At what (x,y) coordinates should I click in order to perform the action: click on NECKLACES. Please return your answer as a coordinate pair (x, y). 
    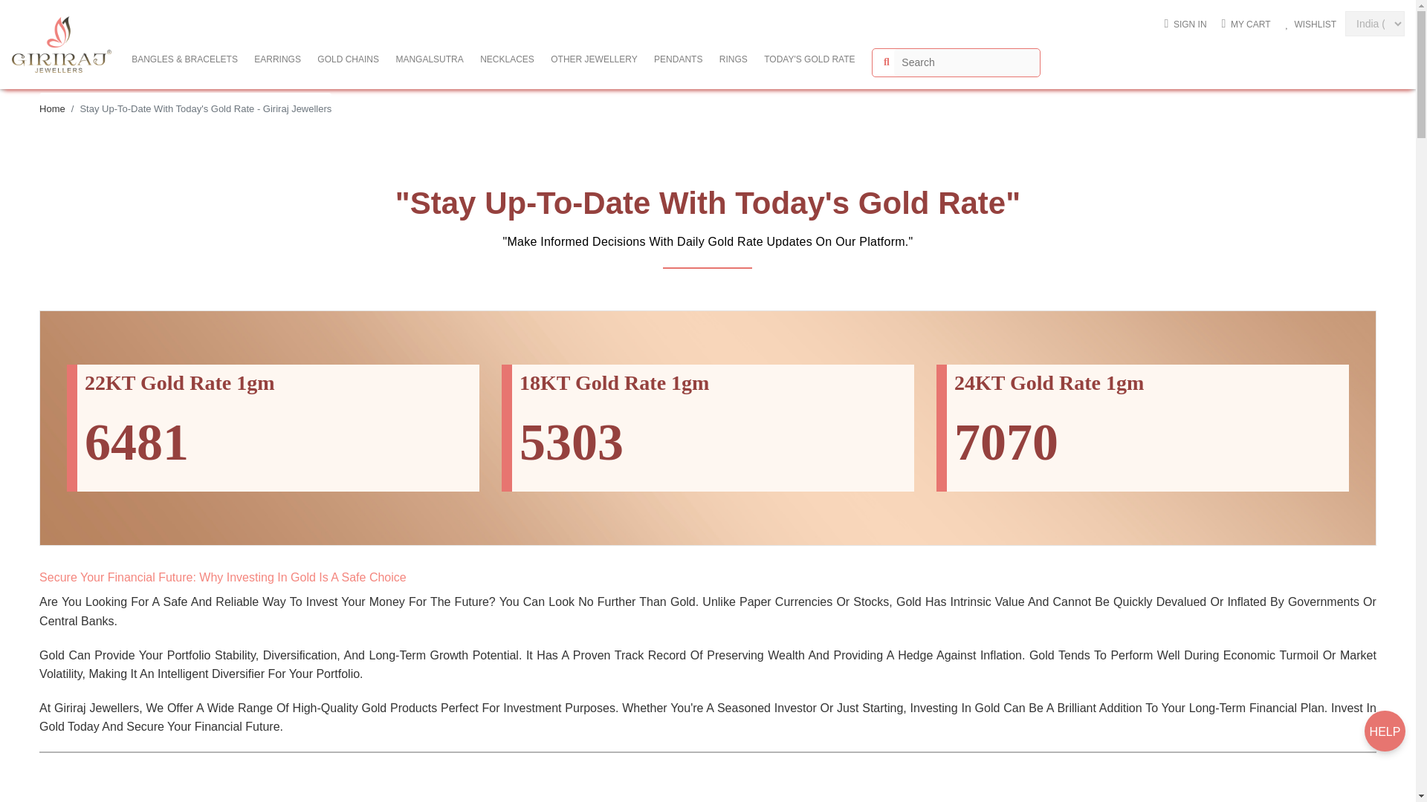
    Looking at the image, I should click on (507, 56).